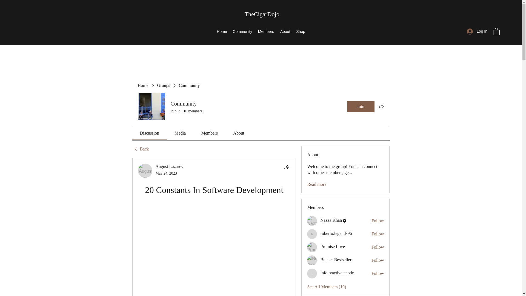  What do you see at coordinates (242, 31) in the screenshot?
I see `Community` at bounding box center [242, 31].